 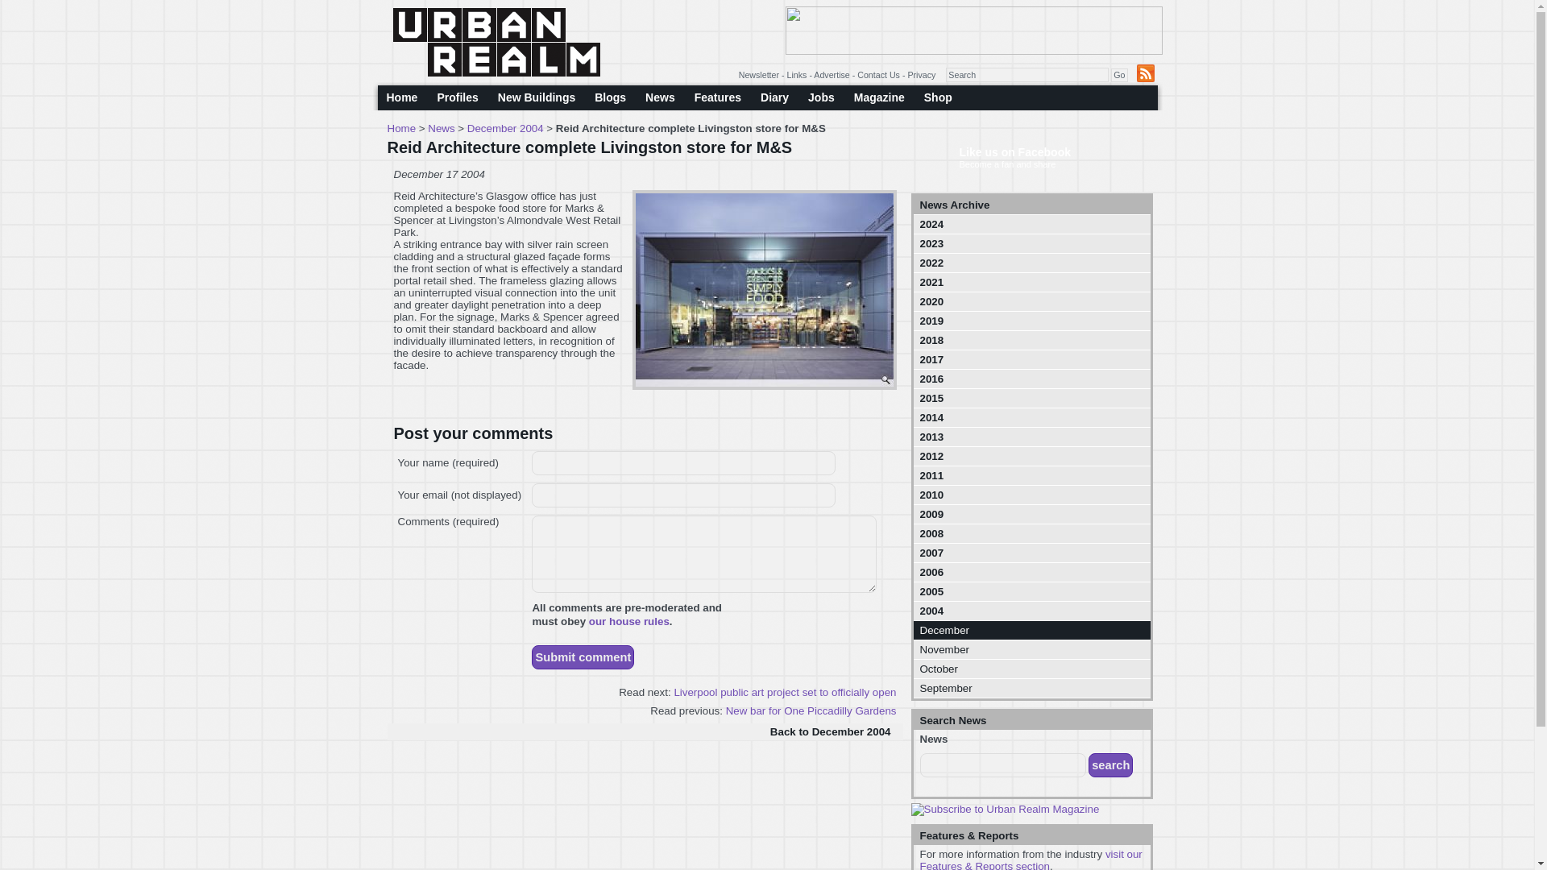 What do you see at coordinates (505, 129) in the screenshot?
I see `December 2004` at bounding box center [505, 129].